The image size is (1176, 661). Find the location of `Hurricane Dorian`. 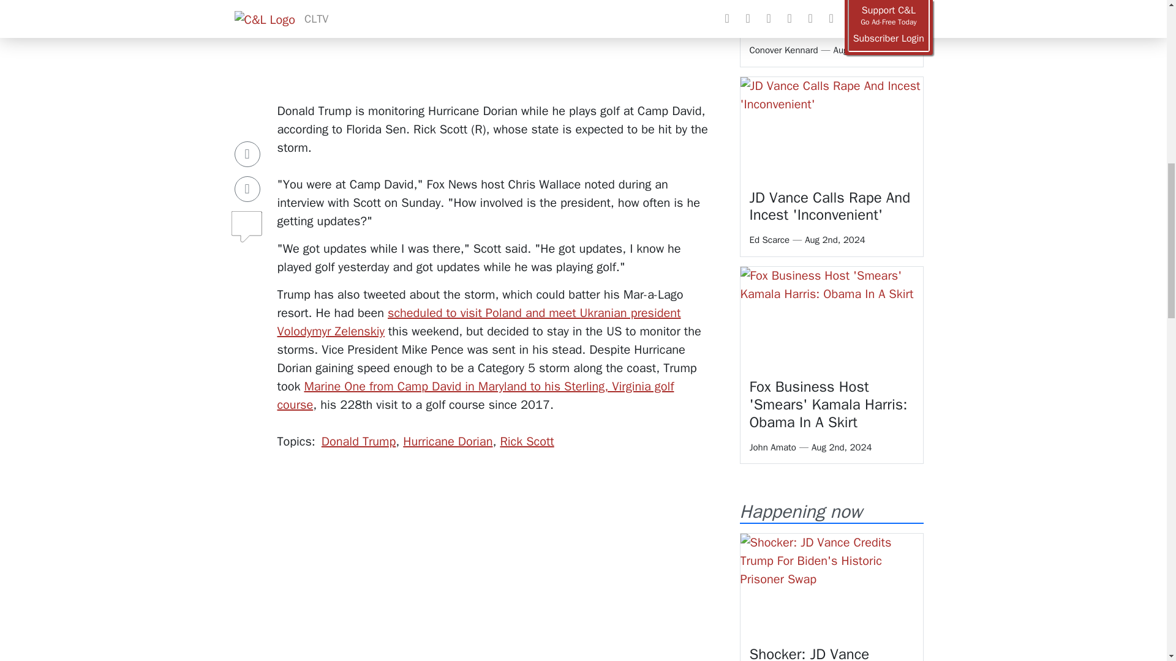

Hurricane Dorian is located at coordinates (448, 441).